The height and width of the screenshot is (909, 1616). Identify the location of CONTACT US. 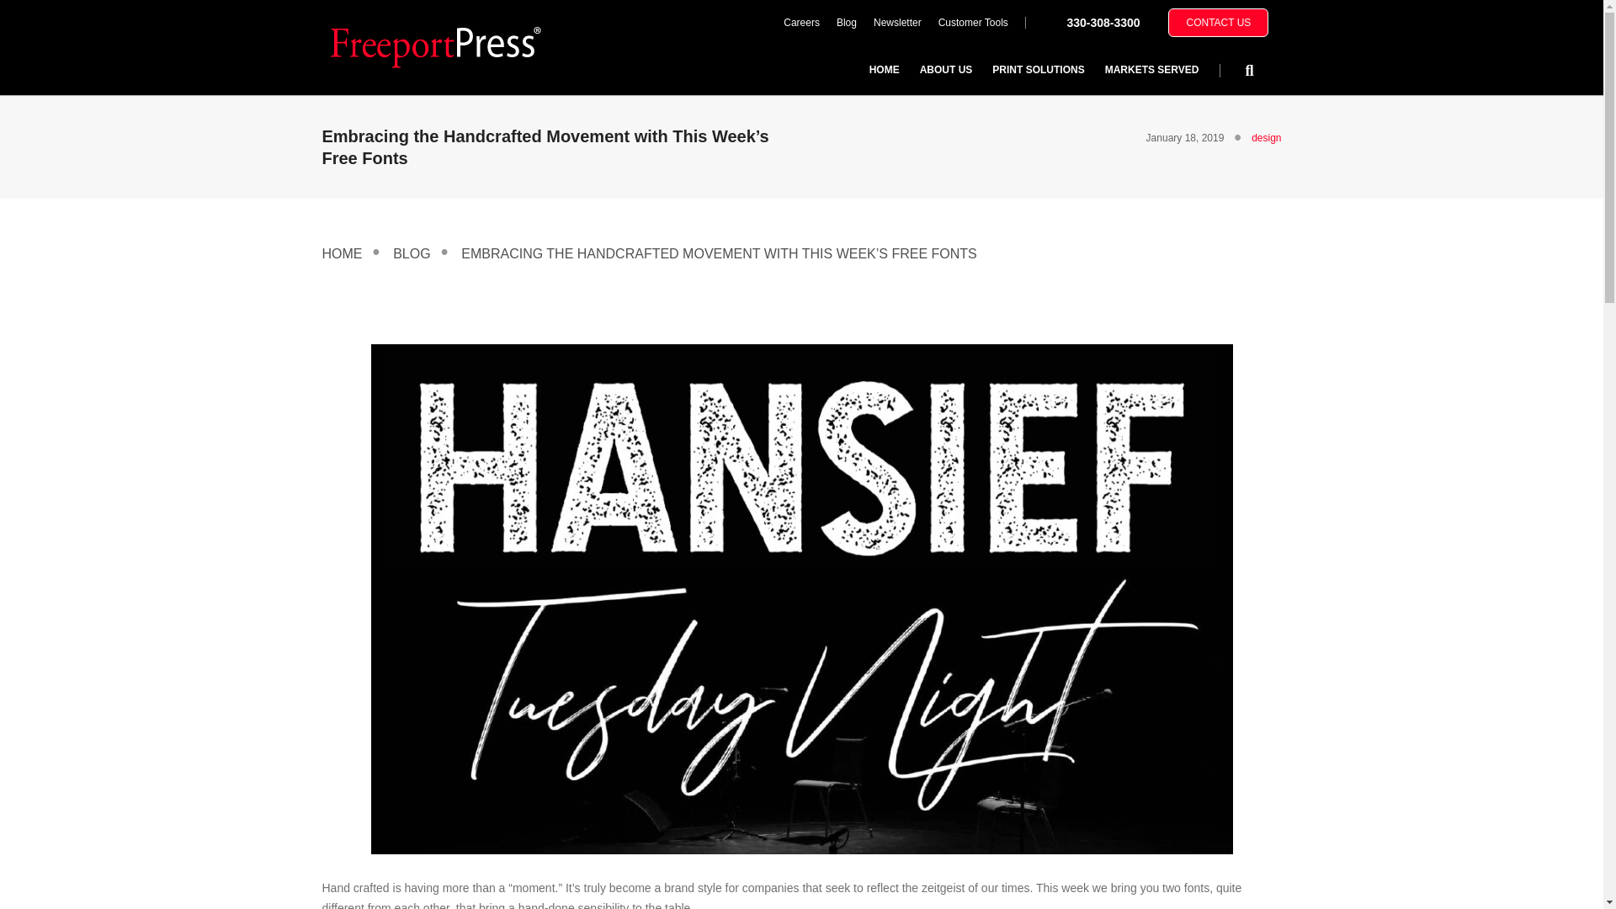
(1219, 22).